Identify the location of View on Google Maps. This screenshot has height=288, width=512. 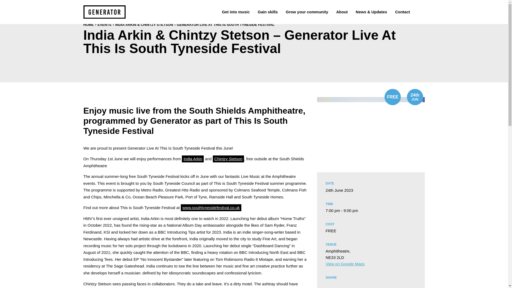
(345, 263).